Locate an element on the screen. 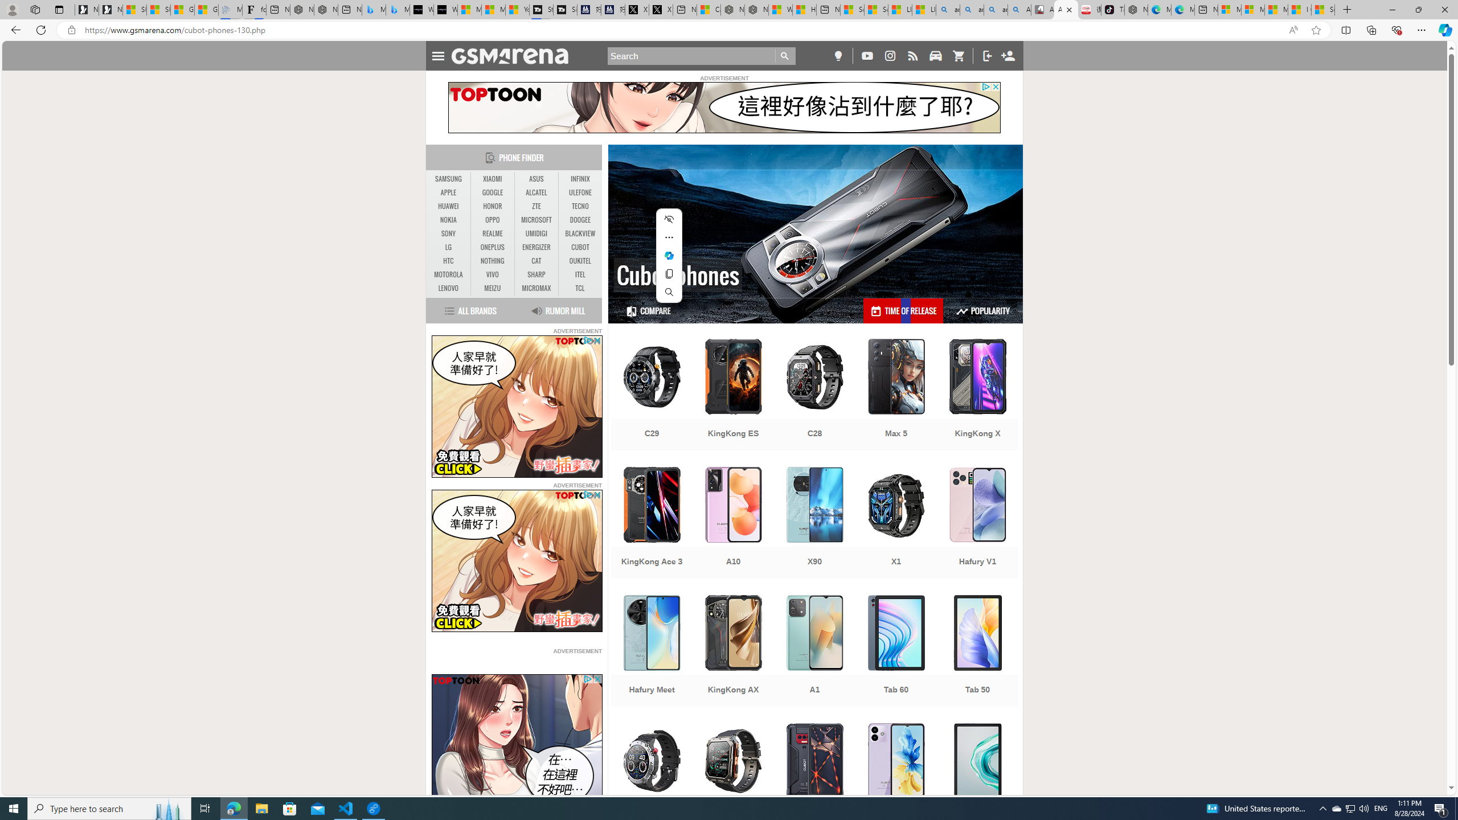 The height and width of the screenshot is (820, 1458). HTC is located at coordinates (449, 261).